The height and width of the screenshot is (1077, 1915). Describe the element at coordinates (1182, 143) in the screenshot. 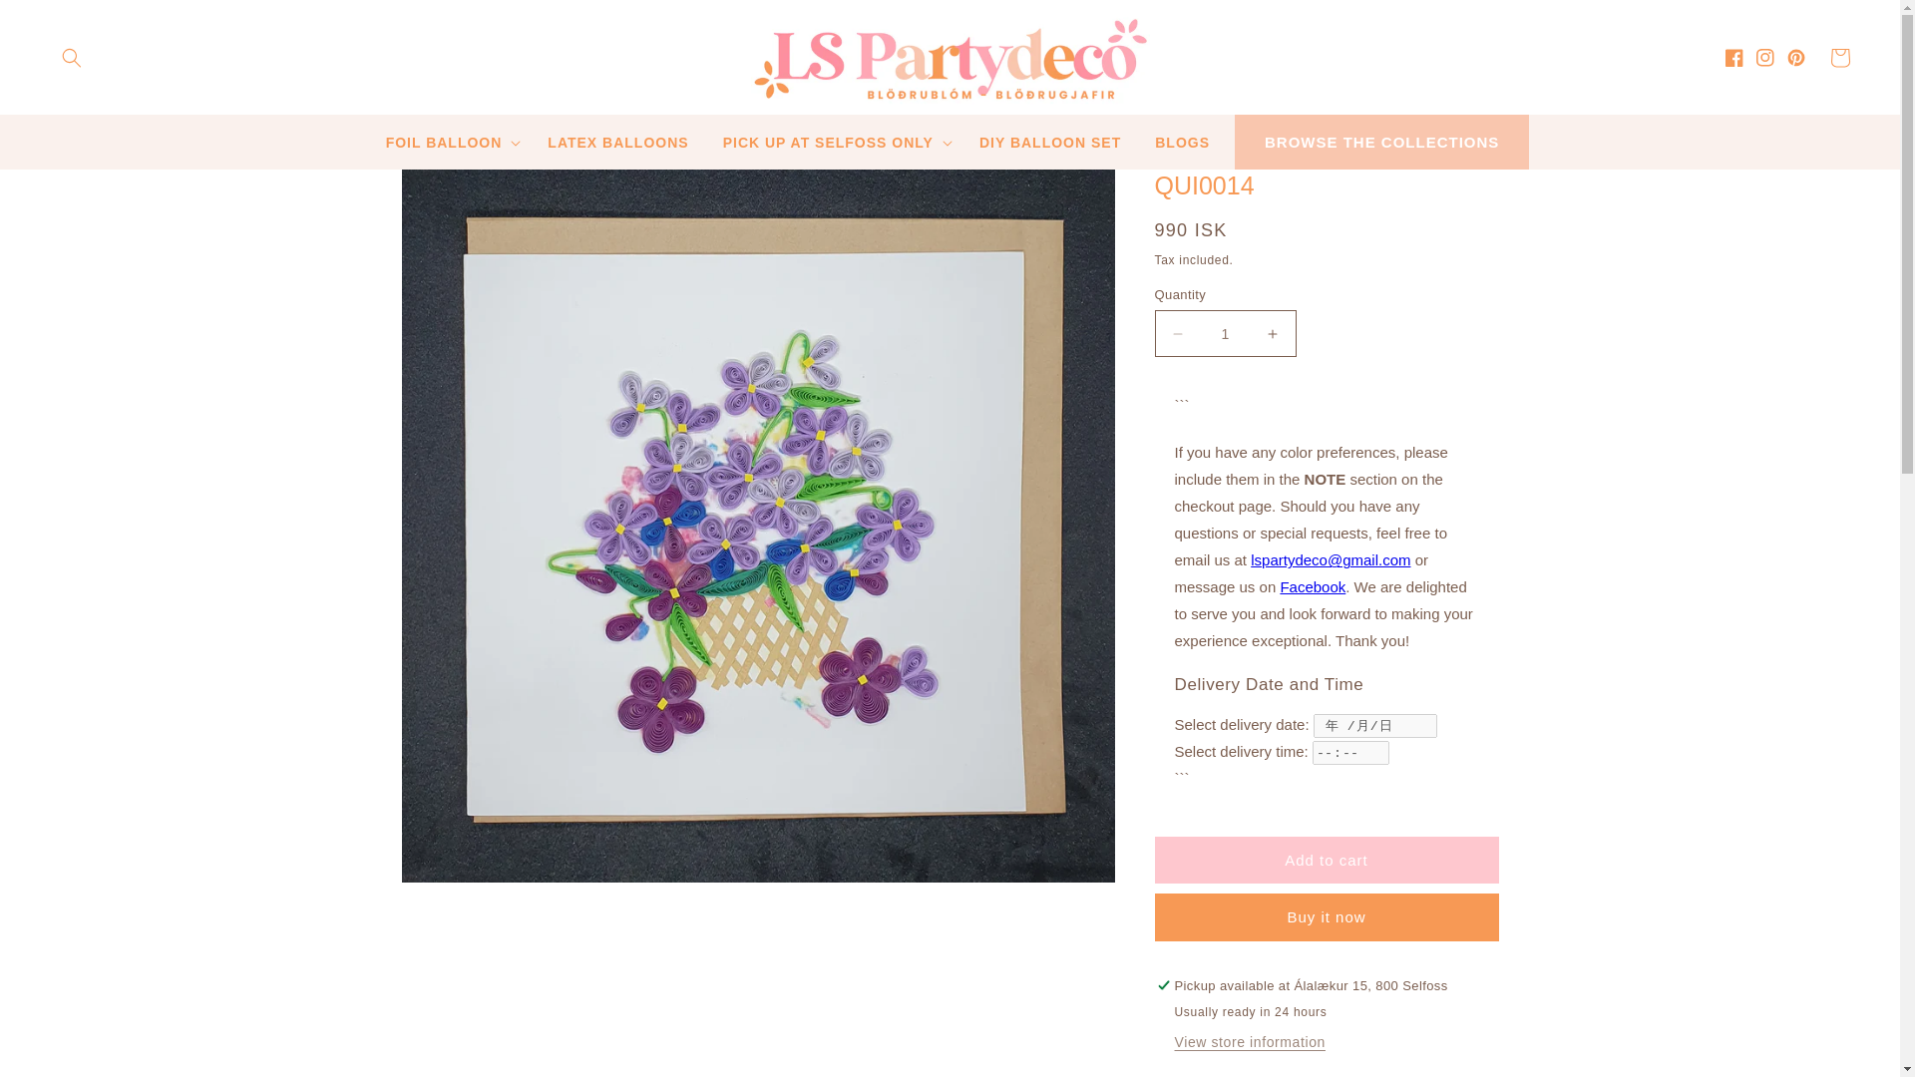

I see `BLOGS` at that location.